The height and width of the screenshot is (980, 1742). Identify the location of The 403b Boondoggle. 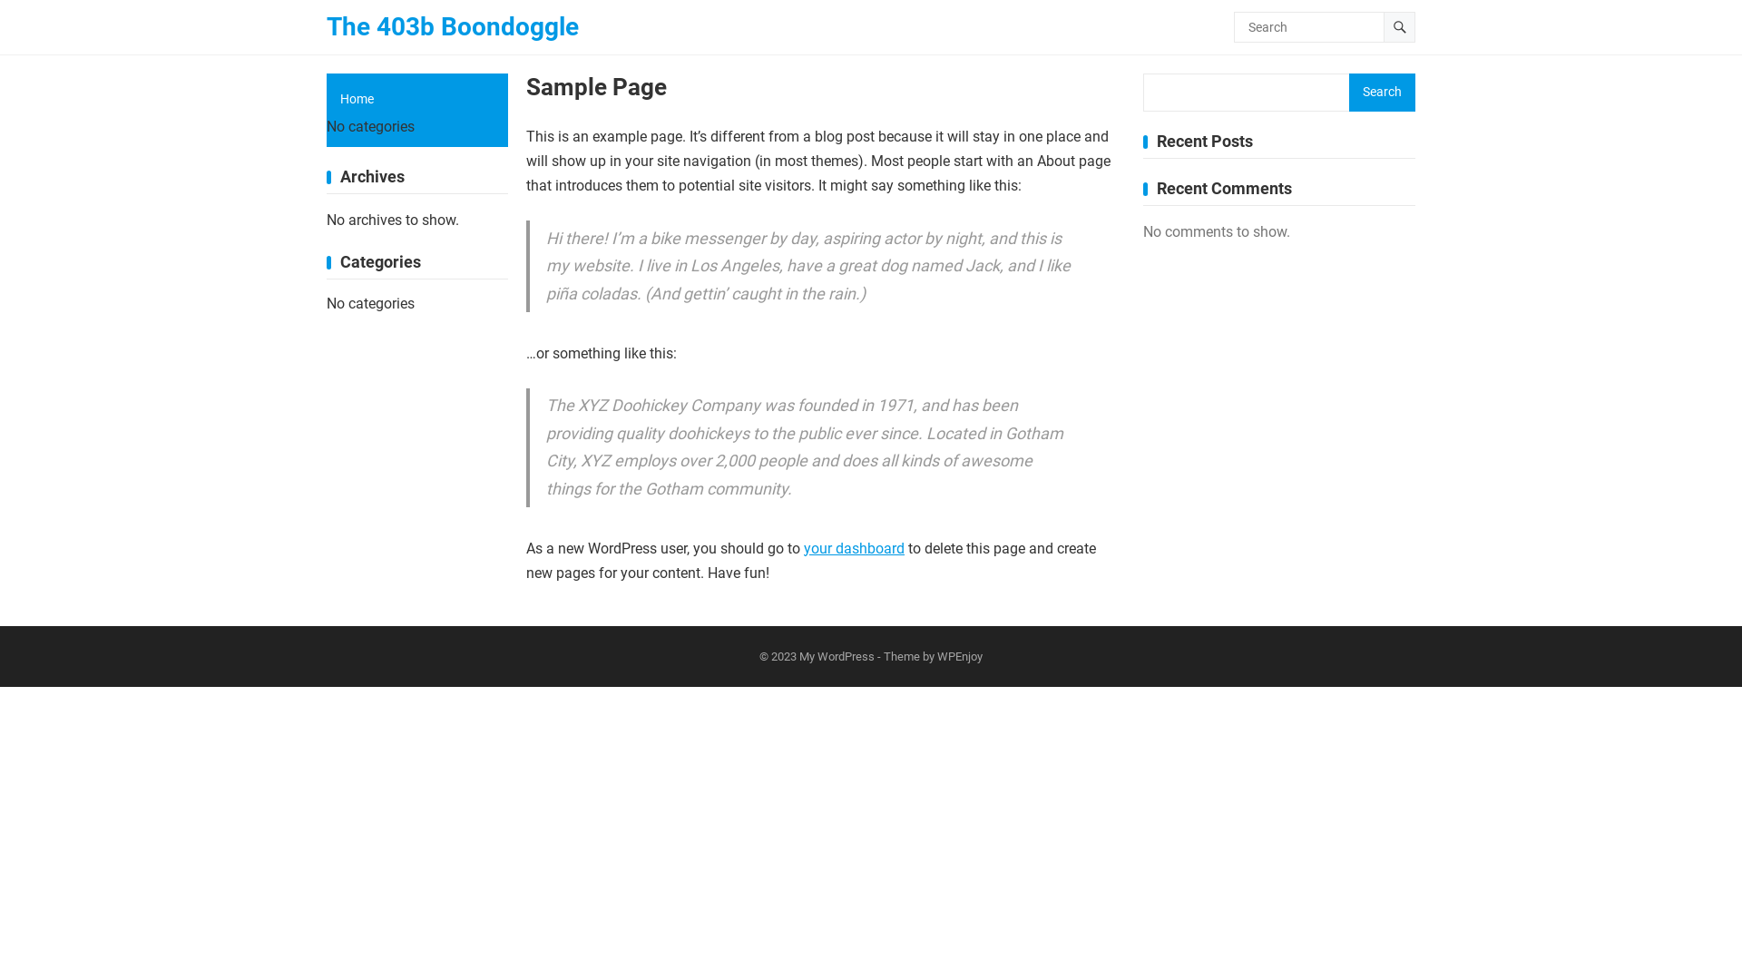
(453, 27).